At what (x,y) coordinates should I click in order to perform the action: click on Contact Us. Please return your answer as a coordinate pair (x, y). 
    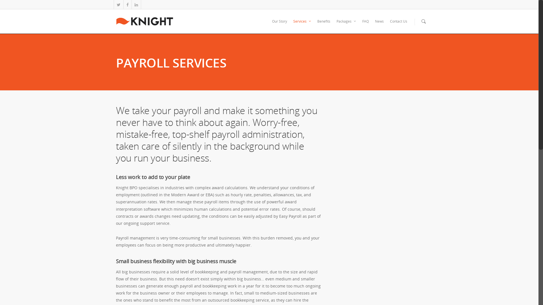
    Looking at the image, I should click on (399, 25).